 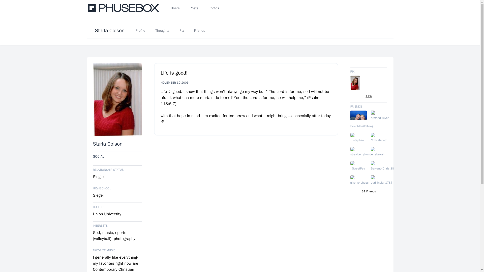 I want to click on Thoughts, so click(x=162, y=30).